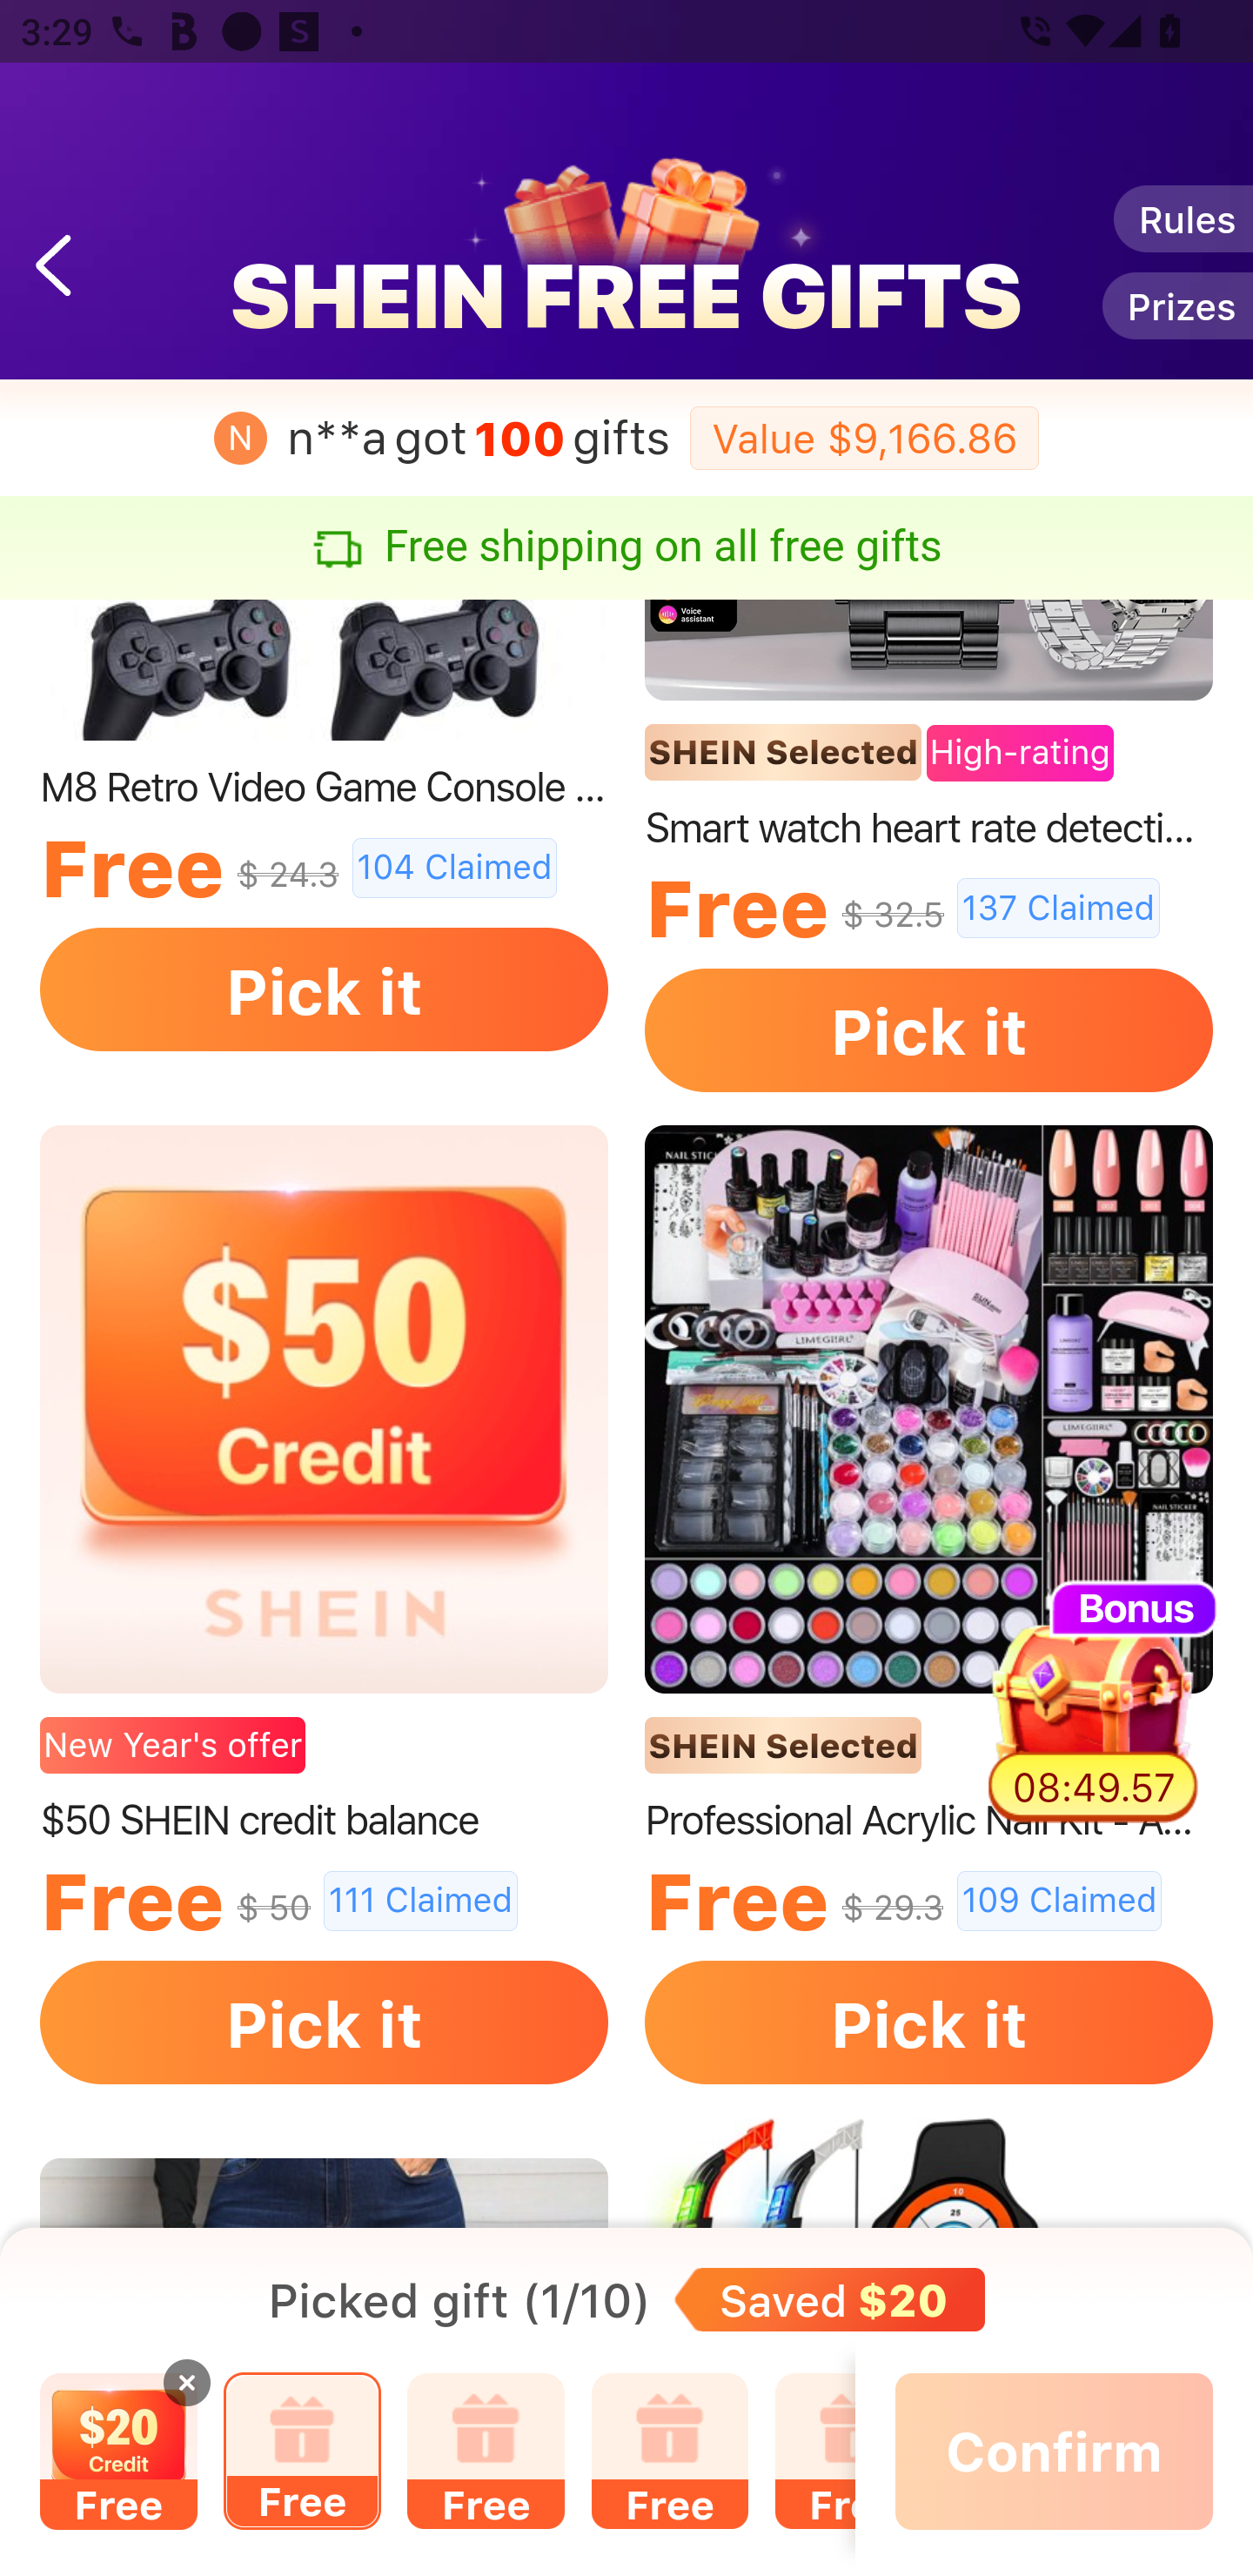 This screenshot has width=1253, height=2576. Describe the element at coordinates (323, 2023) in the screenshot. I see `Pick it` at that location.